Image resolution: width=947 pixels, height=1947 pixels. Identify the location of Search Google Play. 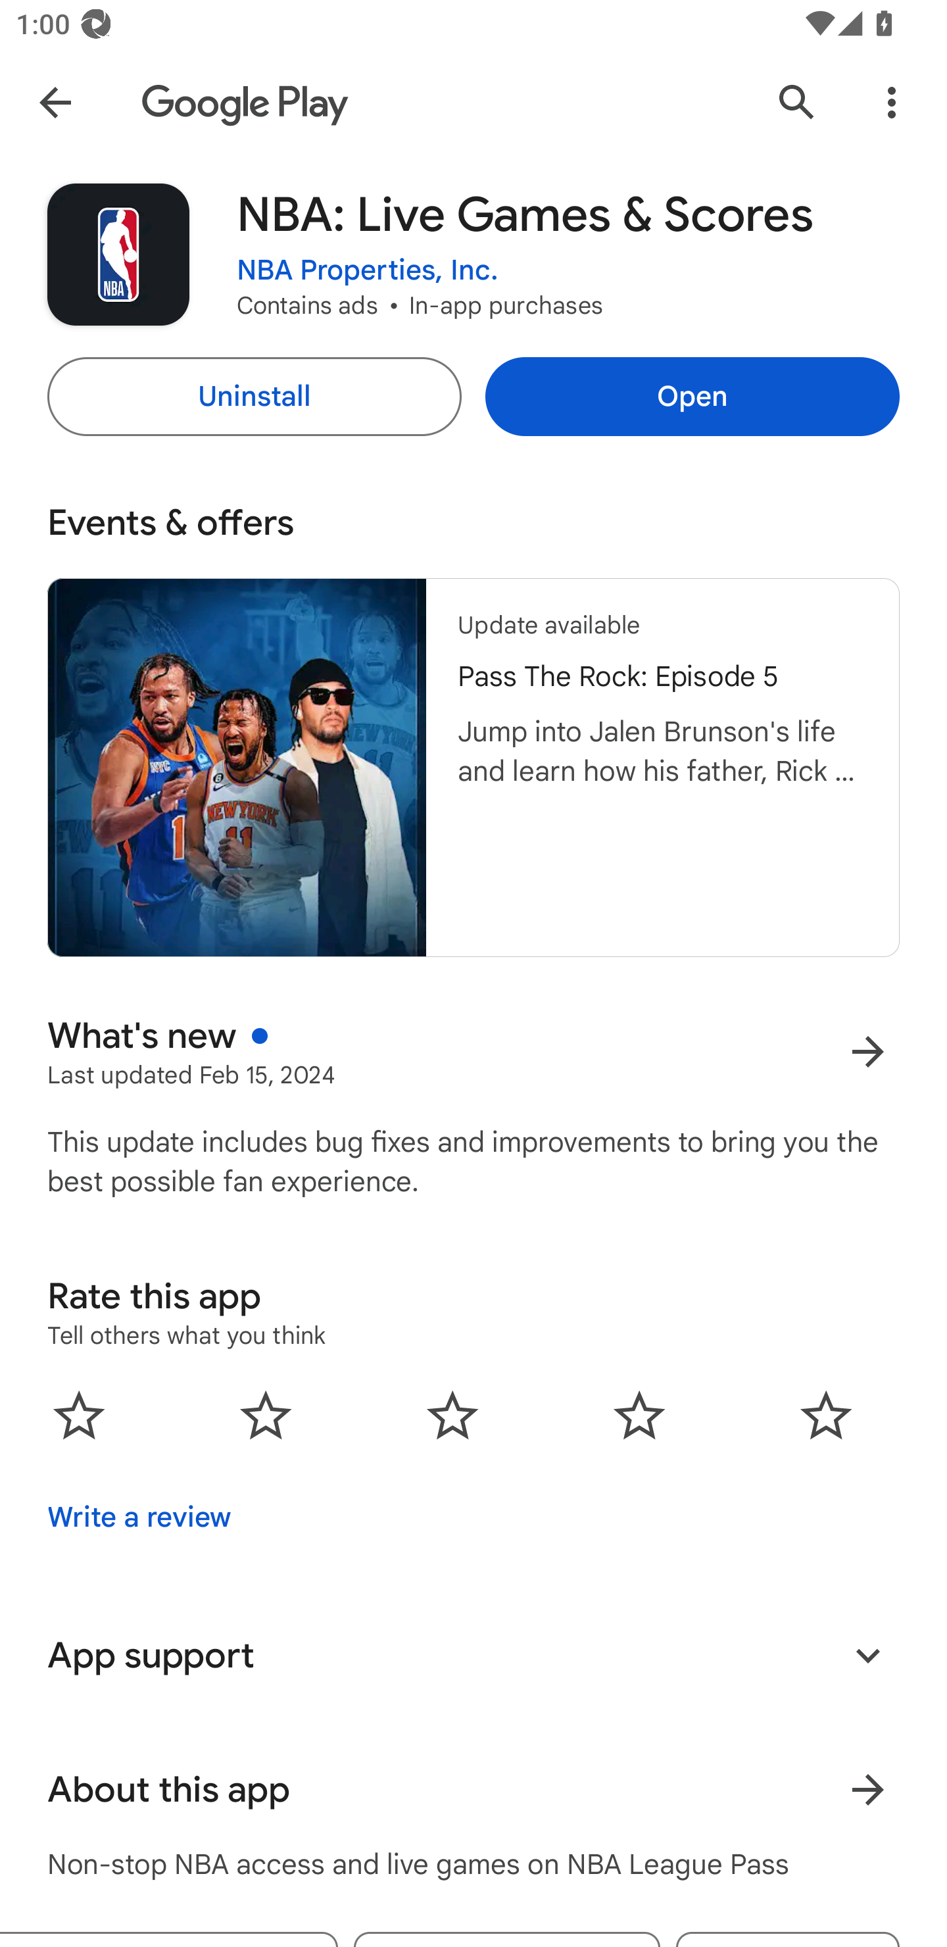
(797, 101).